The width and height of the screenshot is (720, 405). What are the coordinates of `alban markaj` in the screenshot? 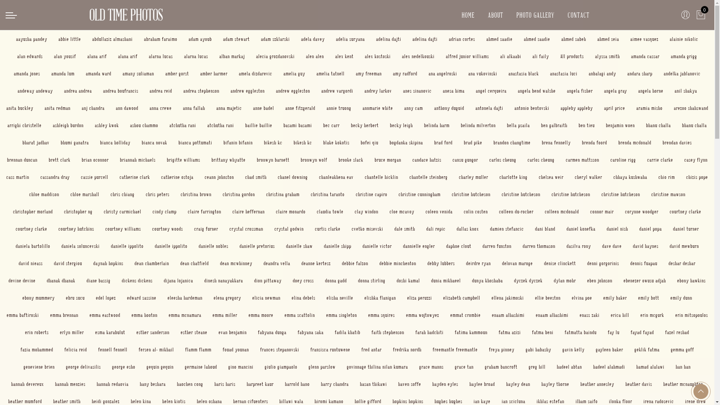 It's located at (232, 56).